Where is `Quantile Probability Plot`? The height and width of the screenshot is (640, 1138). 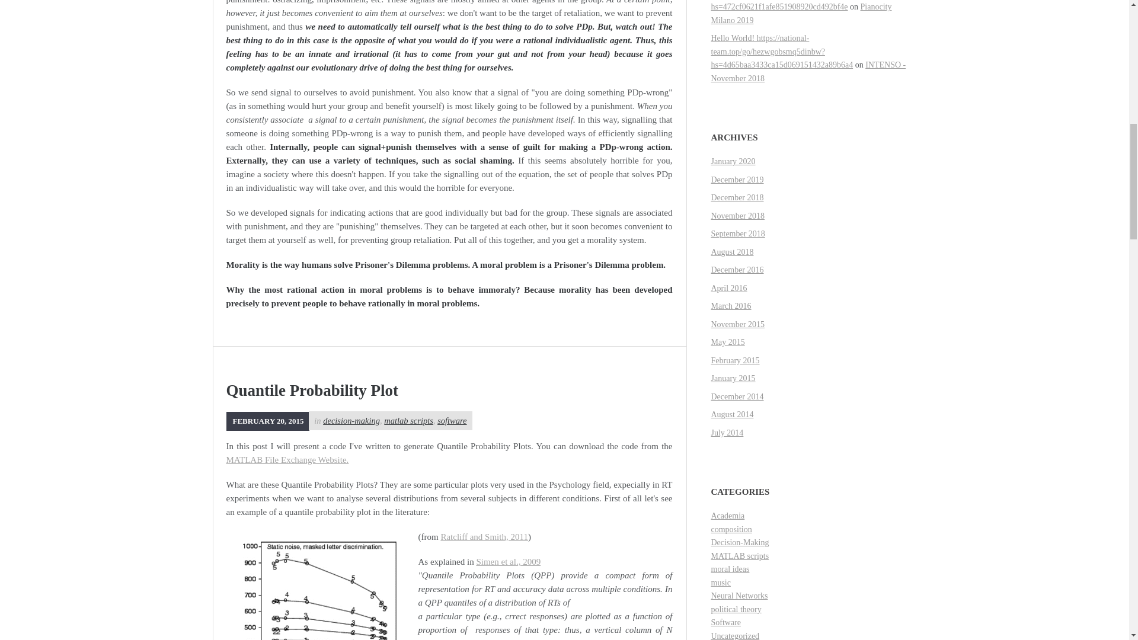 Quantile Probability Plot is located at coordinates (268, 421).